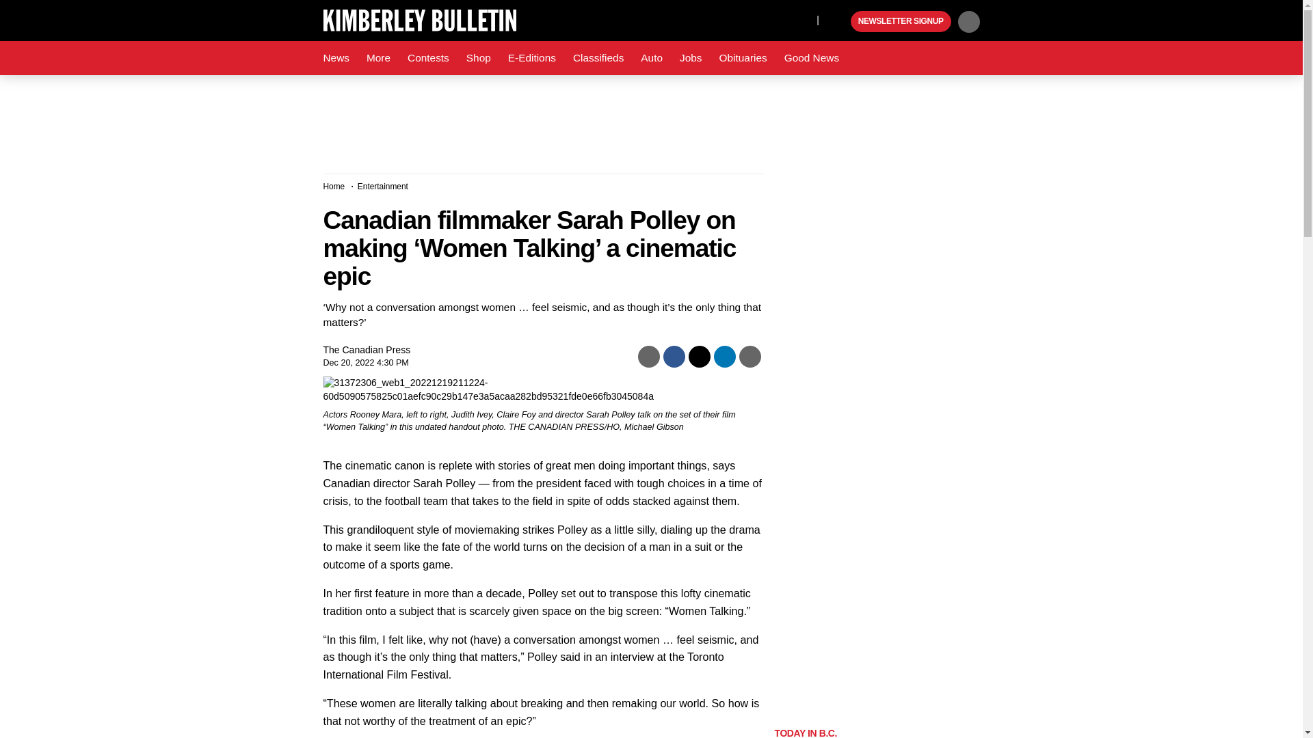  Describe the element at coordinates (838, 22) in the screenshot. I see `Black Press Media` at that location.